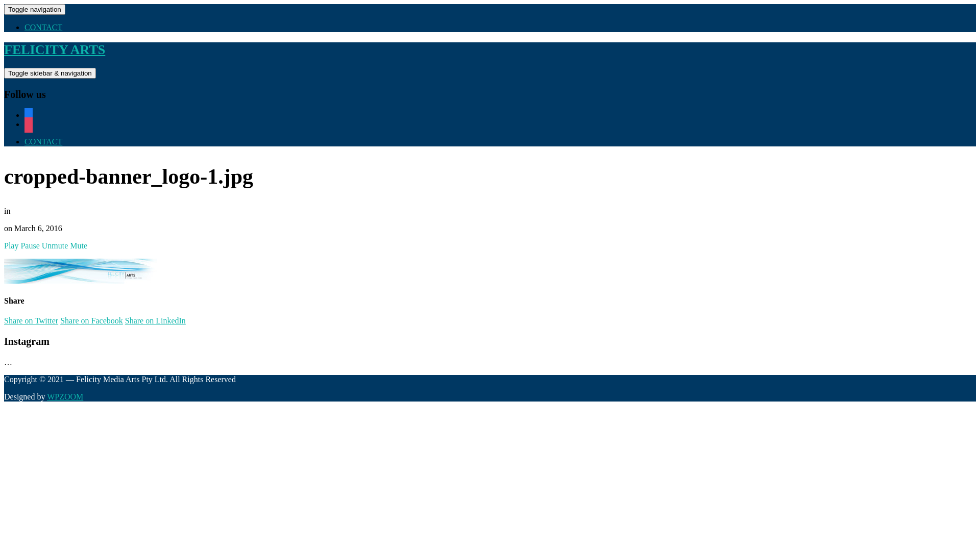 The image size is (980, 551). I want to click on Unmute, so click(55, 246).